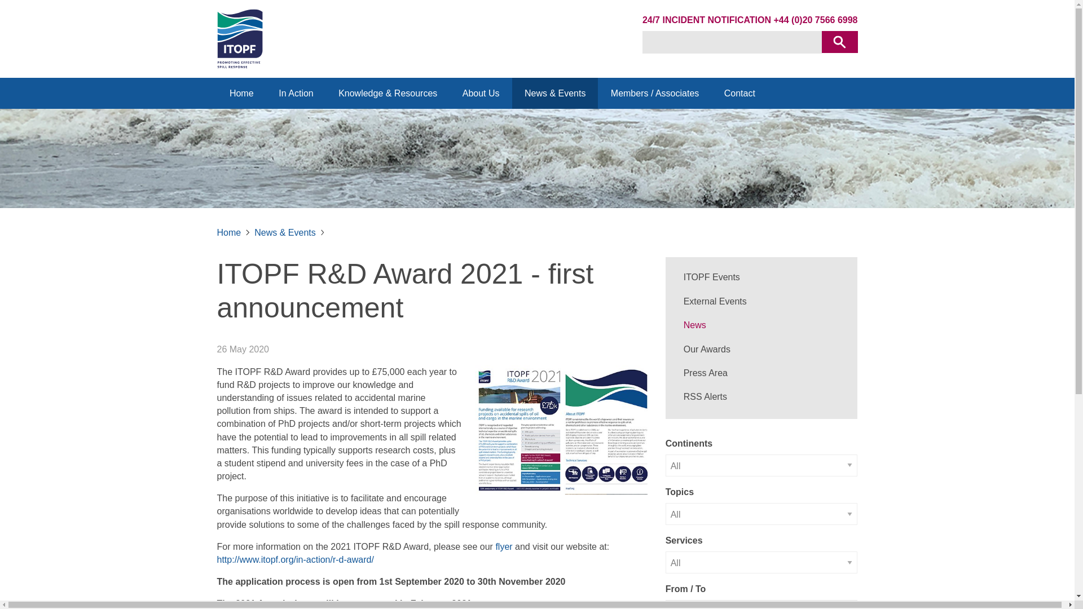 This screenshot has width=1083, height=609. What do you see at coordinates (761, 604) in the screenshot?
I see `14-01-2014` at bounding box center [761, 604].